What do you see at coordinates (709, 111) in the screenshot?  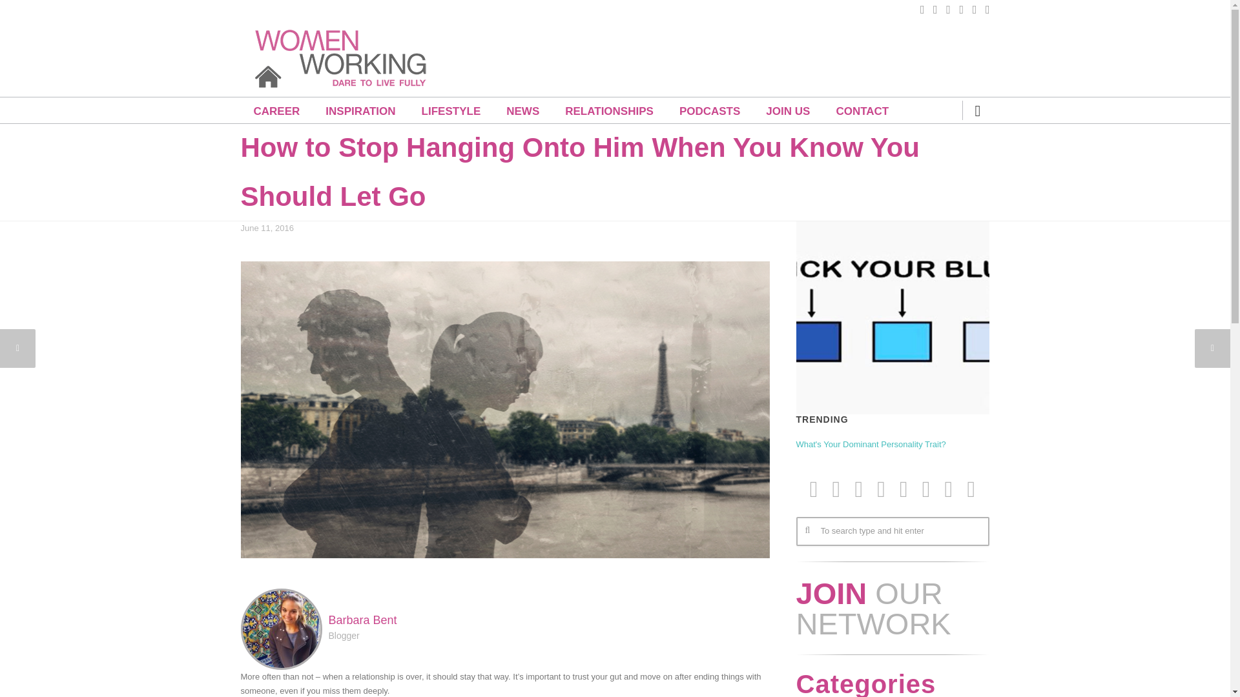 I see `PODCASTS` at bounding box center [709, 111].